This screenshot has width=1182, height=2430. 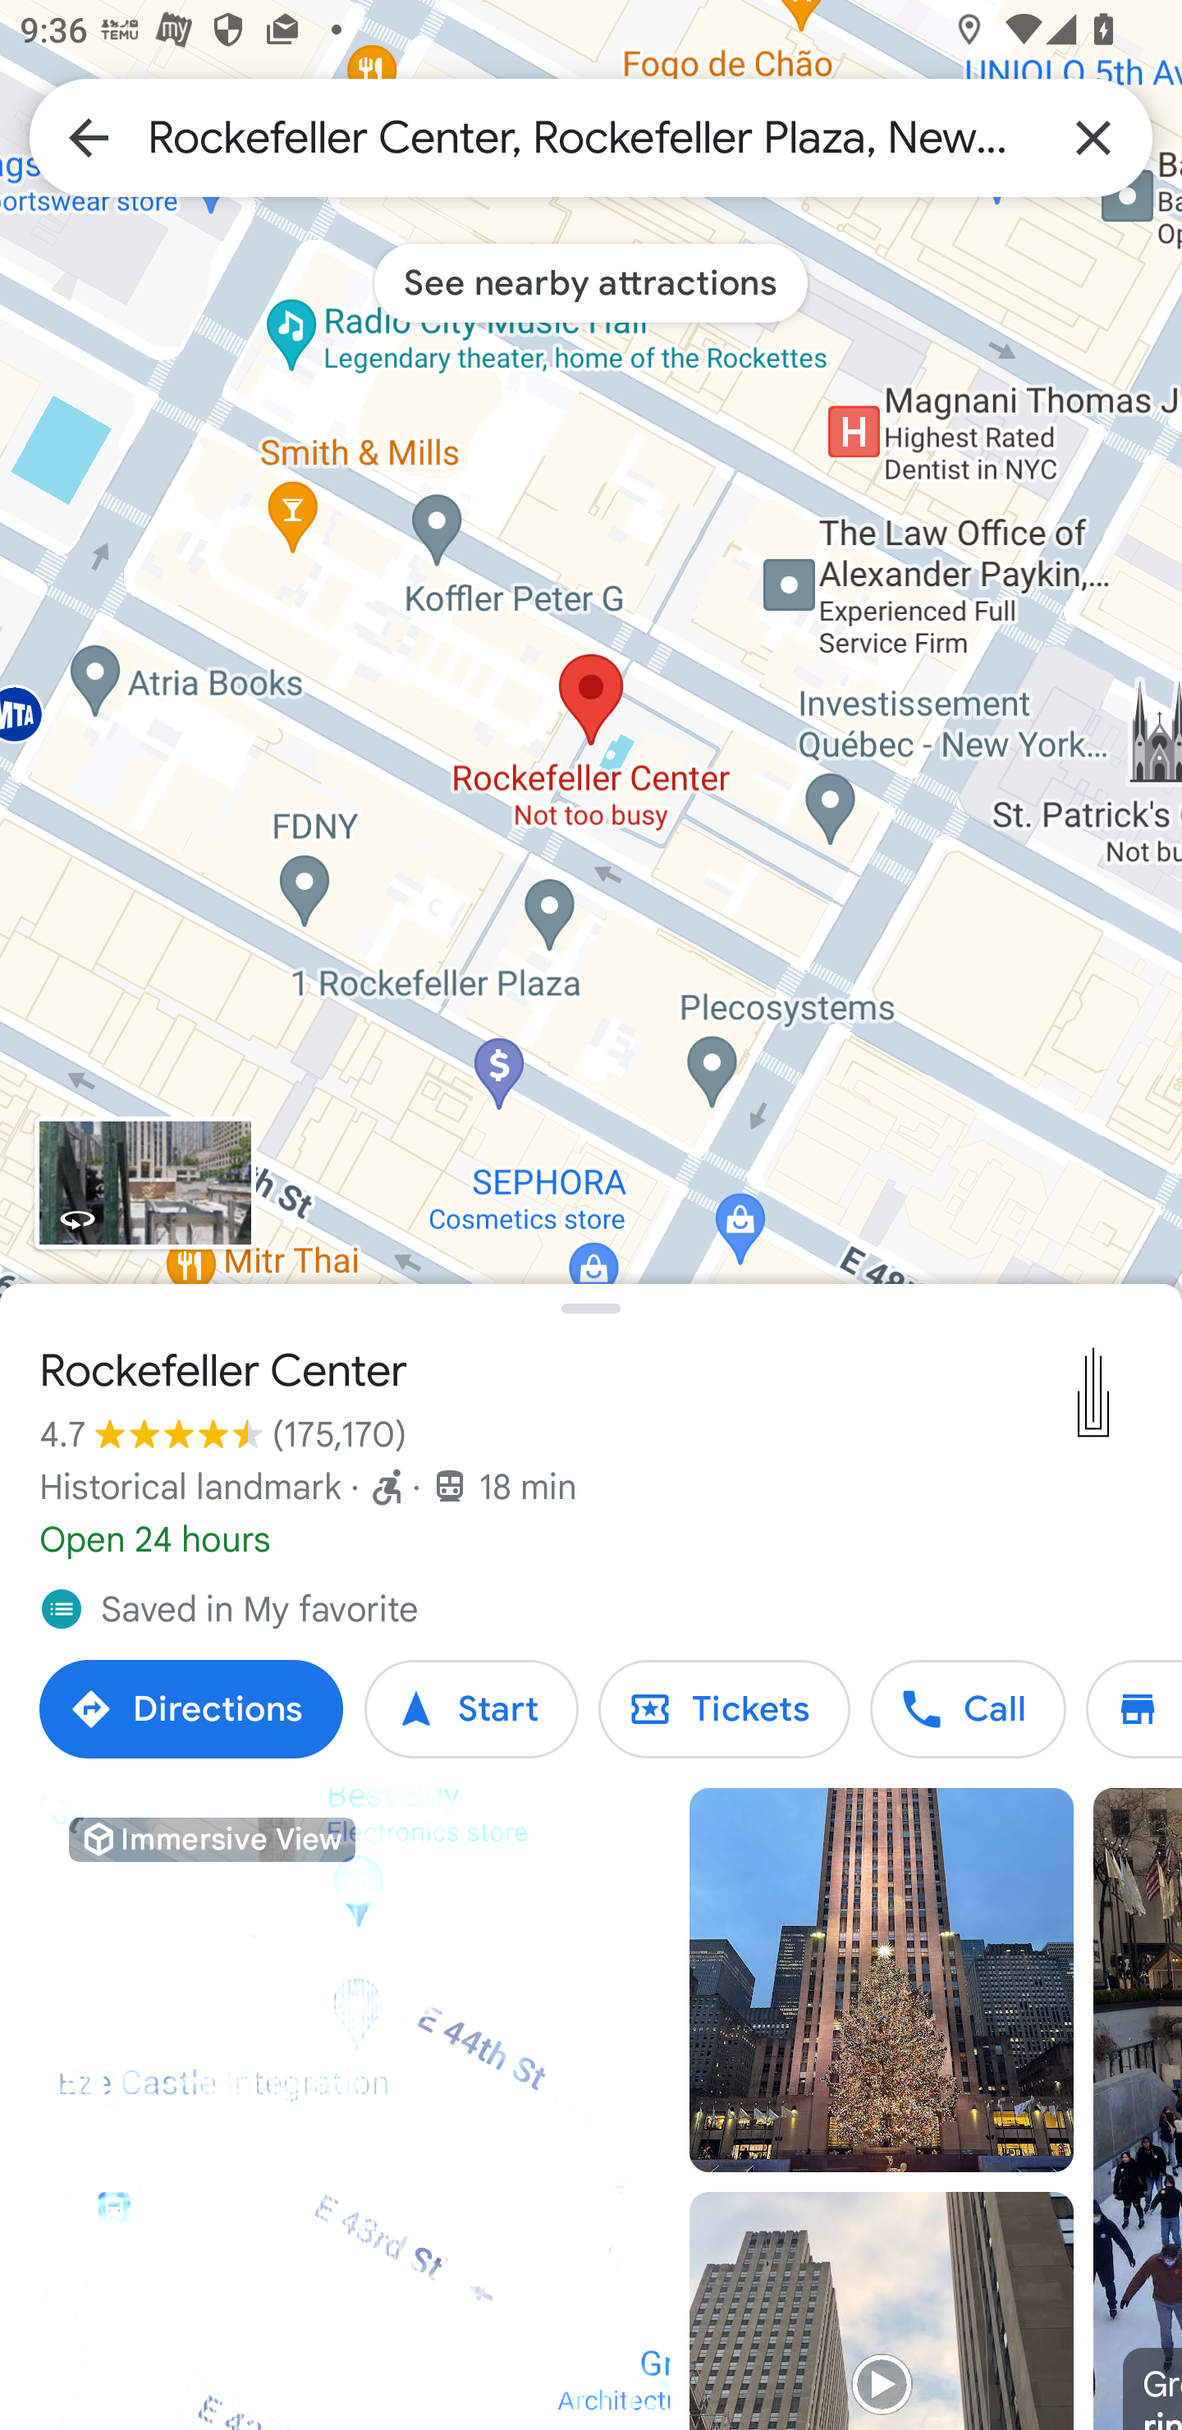 I want to click on Tickets, so click(x=724, y=1709).